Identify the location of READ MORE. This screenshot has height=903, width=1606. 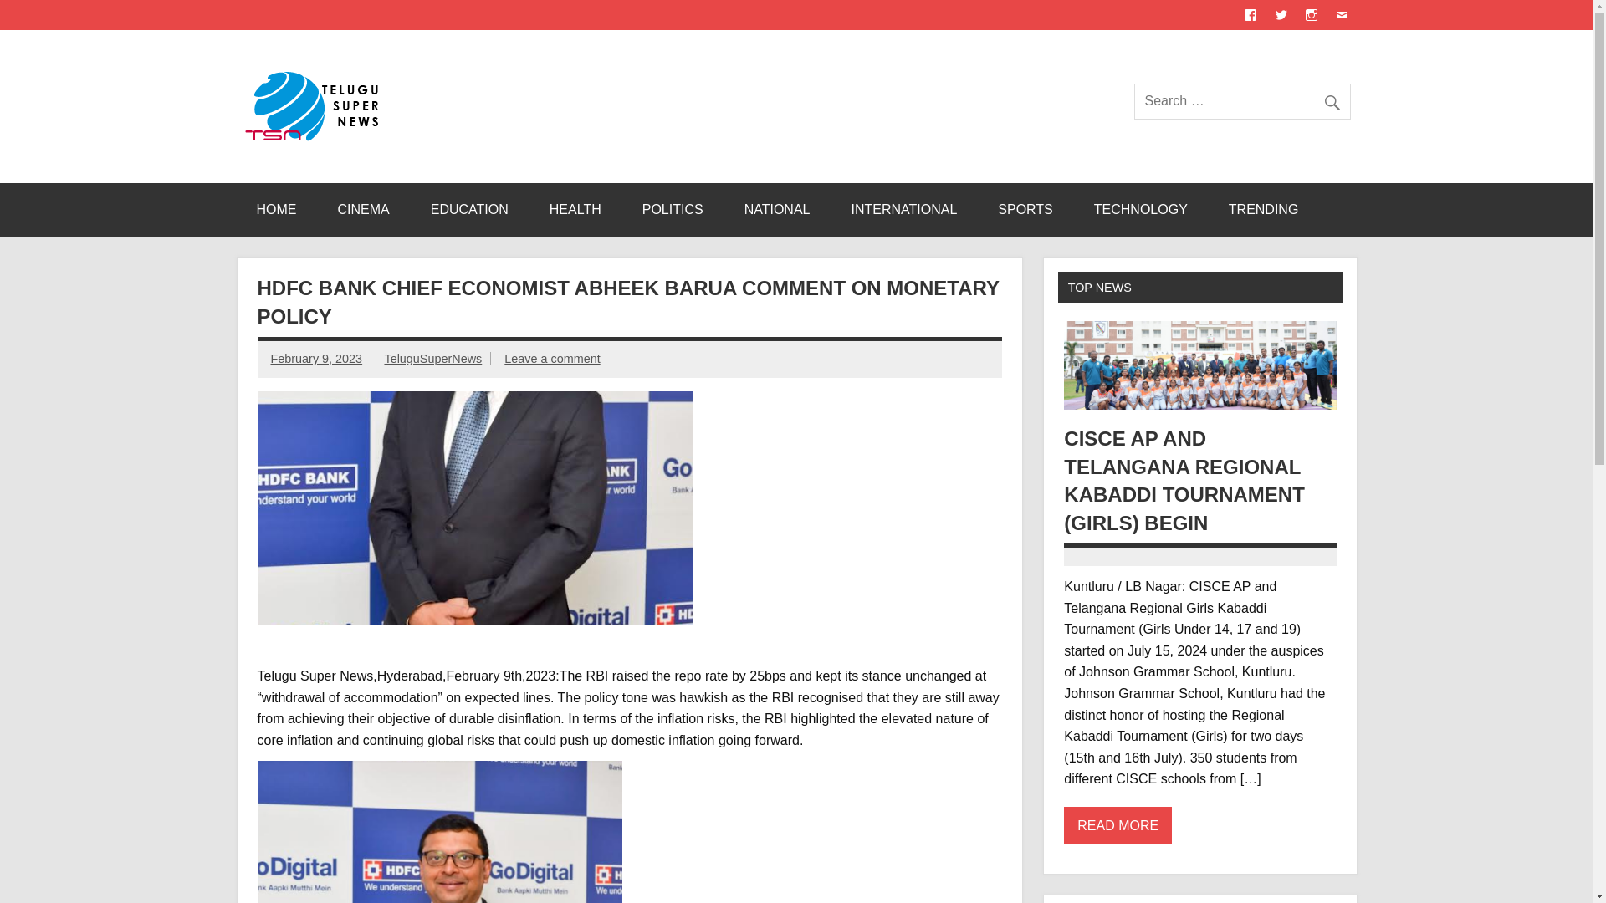
(1118, 825).